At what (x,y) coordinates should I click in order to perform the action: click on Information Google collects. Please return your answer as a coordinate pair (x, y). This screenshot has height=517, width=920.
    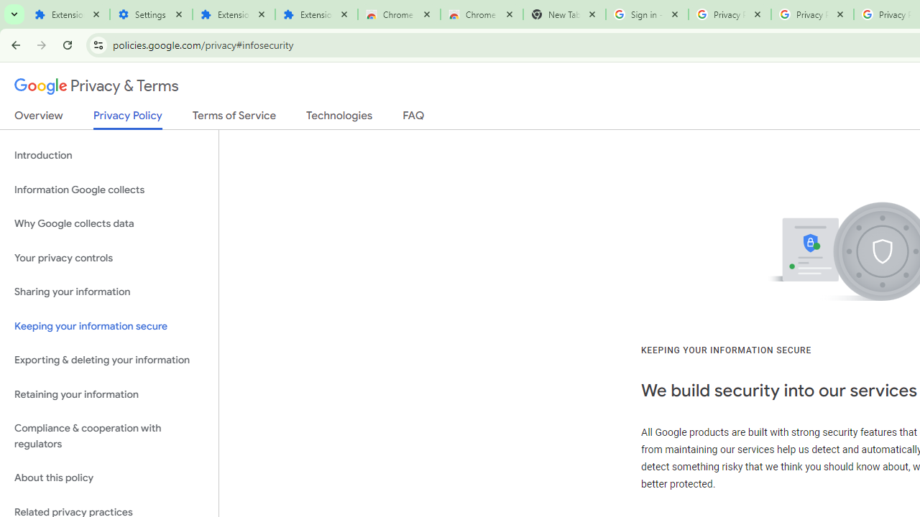
    Looking at the image, I should click on (109, 190).